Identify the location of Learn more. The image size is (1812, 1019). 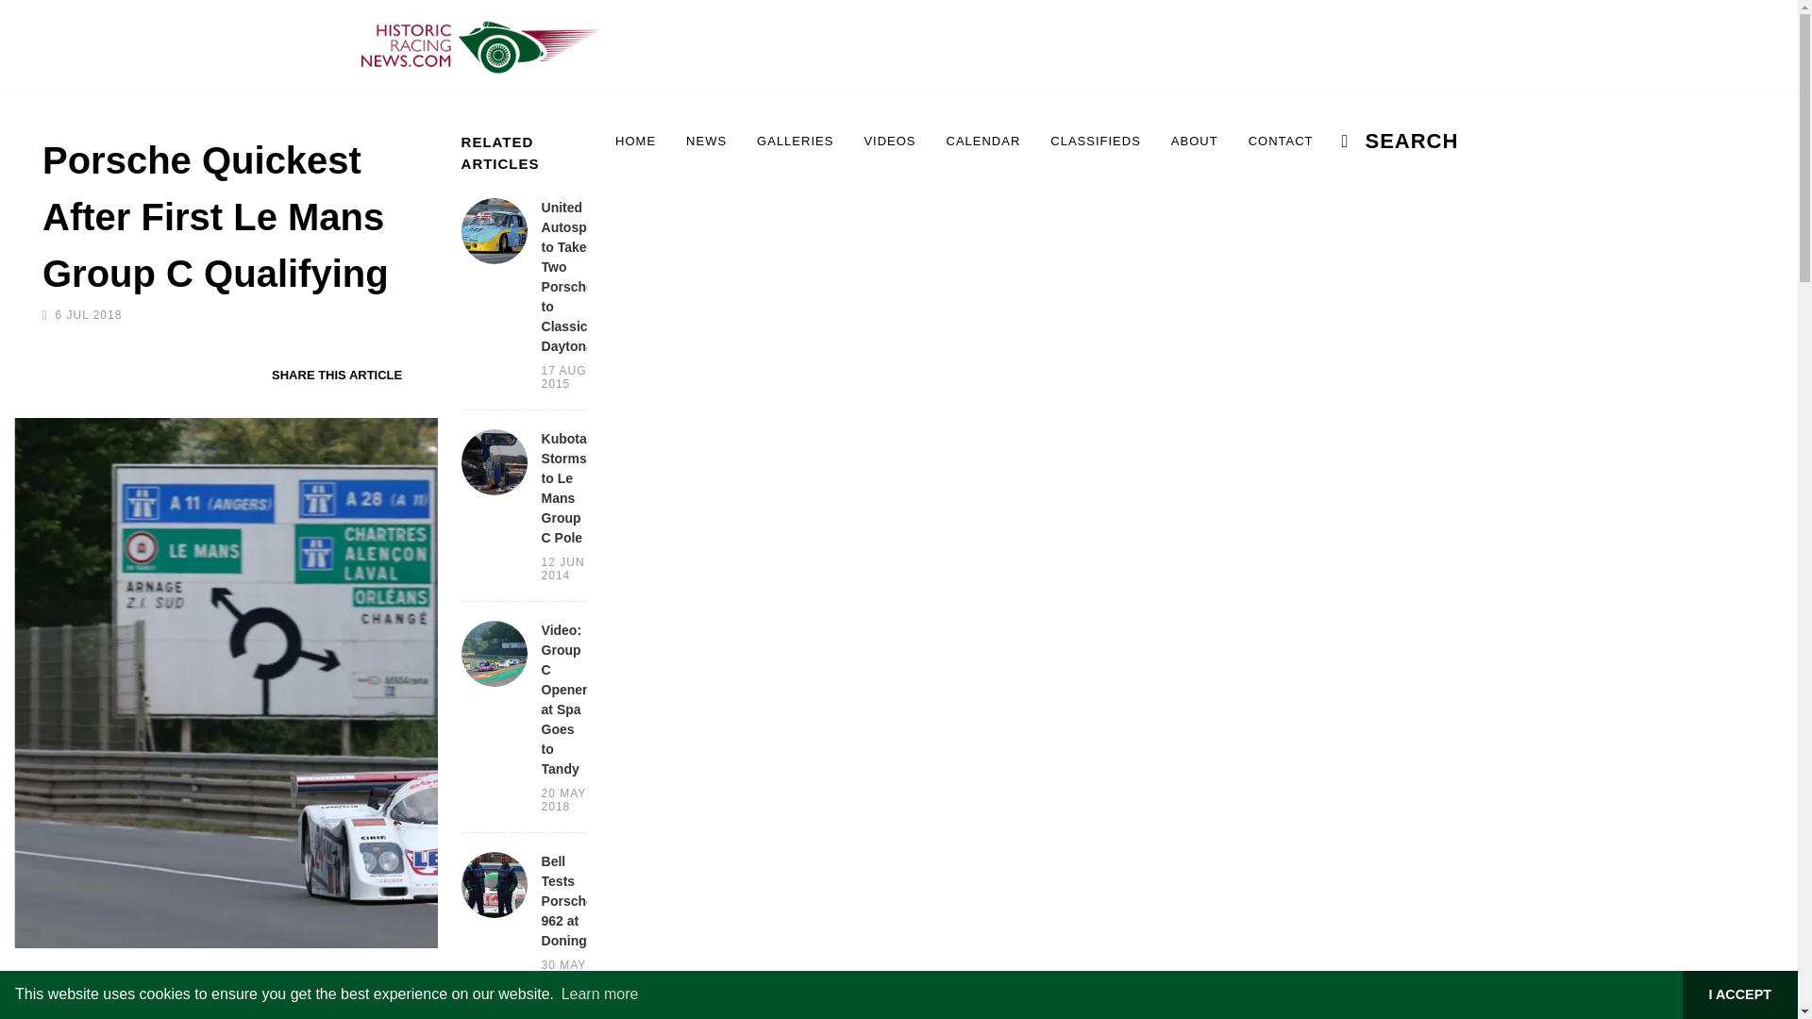
(599, 994).